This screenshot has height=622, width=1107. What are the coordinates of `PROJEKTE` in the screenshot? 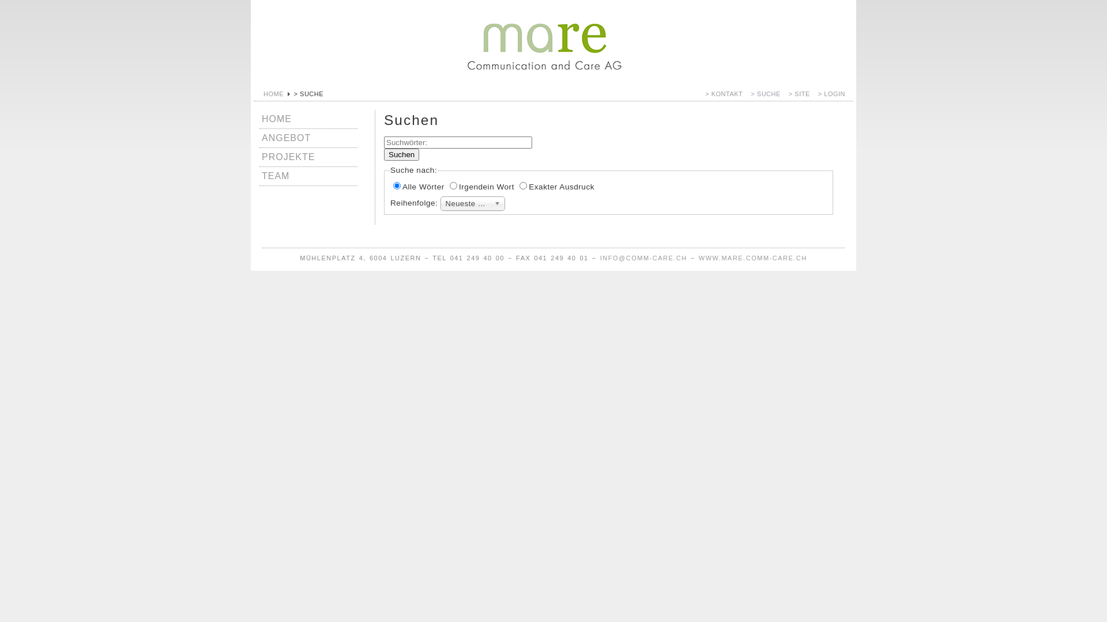 It's located at (288, 157).